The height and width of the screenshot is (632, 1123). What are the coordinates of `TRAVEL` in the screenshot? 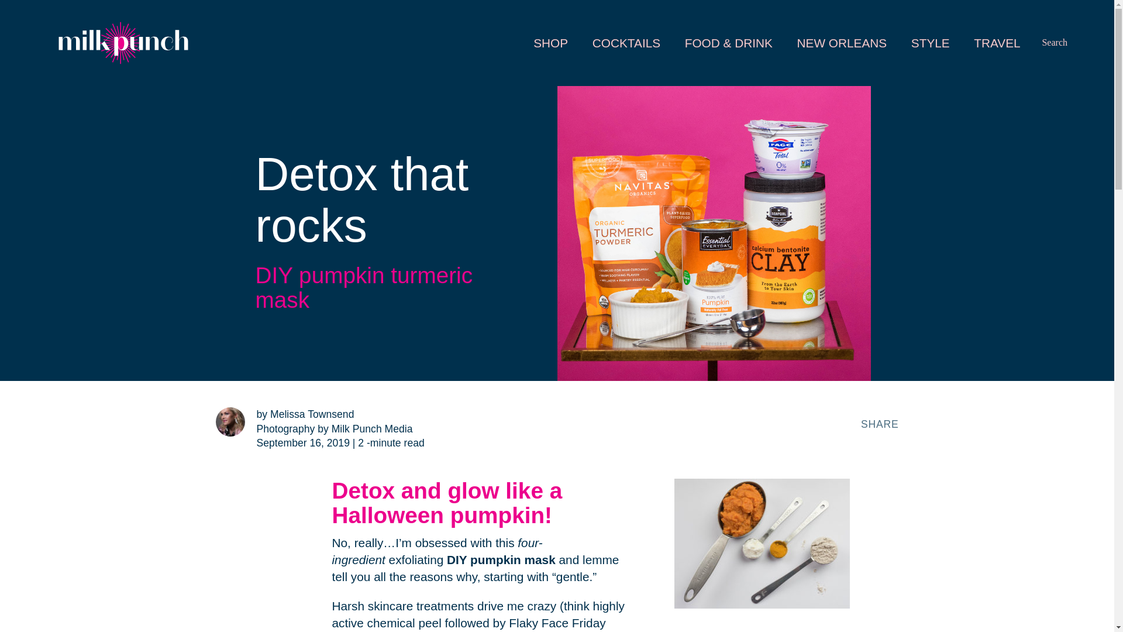 It's located at (930, 42).